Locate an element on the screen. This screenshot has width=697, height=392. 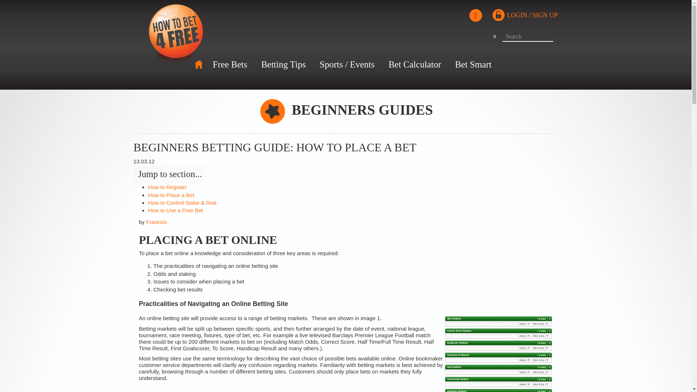
LOGIN is located at coordinates (517, 15).